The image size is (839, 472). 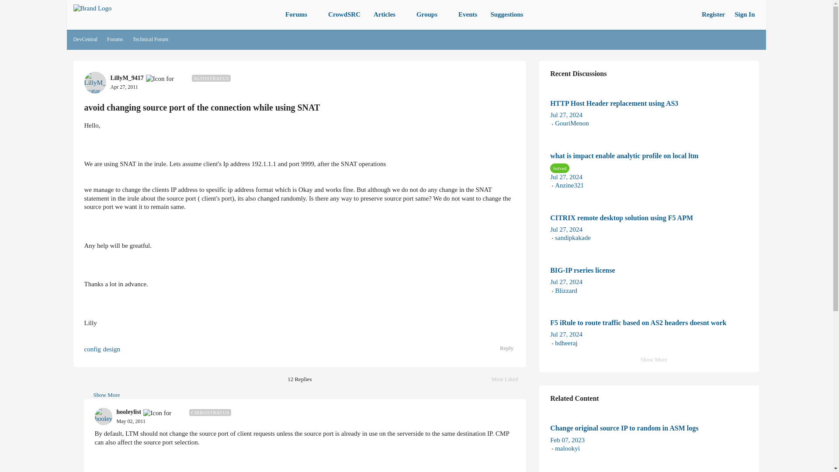 What do you see at coordinates (431, 15) in the screenshot?
I see `Groups` at bounding box center [431, 15].